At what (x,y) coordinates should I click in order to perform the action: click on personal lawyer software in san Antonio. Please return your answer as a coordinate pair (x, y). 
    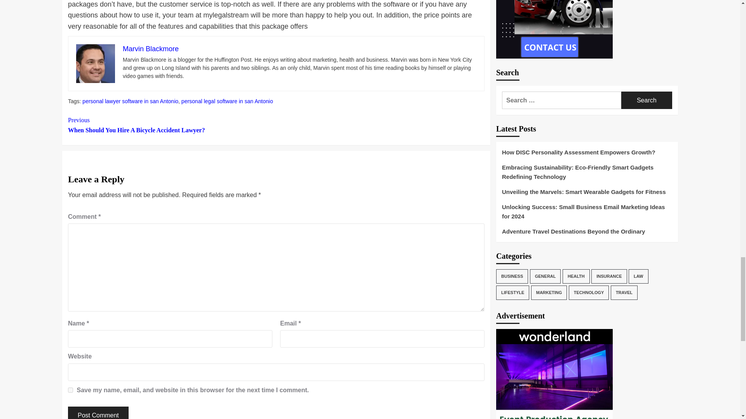
    Looking at the image, I should click on (130, 101).